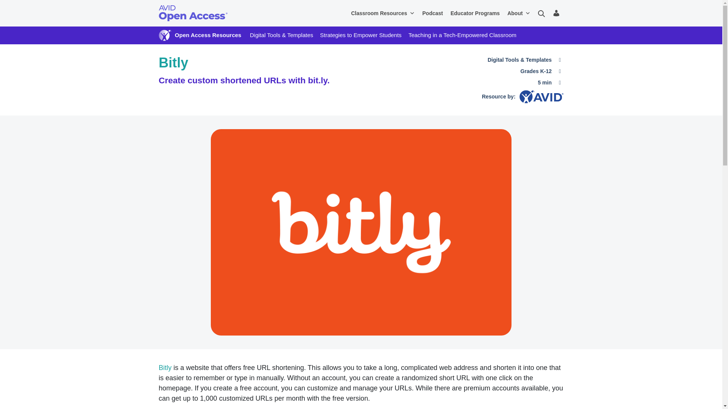  Describe the element at coordinates (519, 13) in the screenshot. I see `About` at that location.